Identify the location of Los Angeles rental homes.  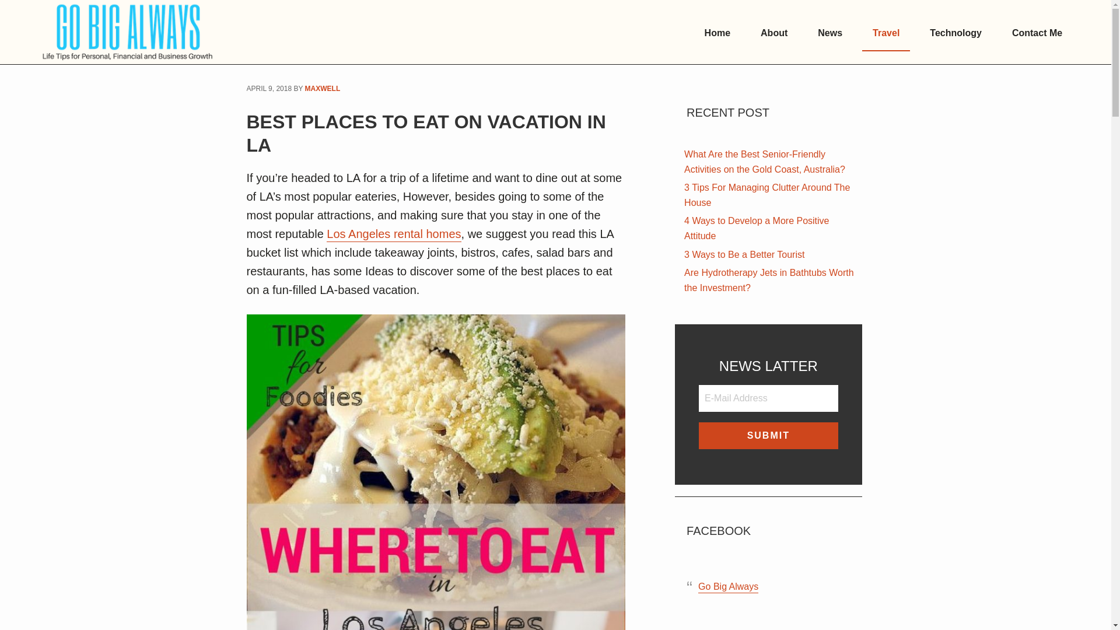
(393, 235).